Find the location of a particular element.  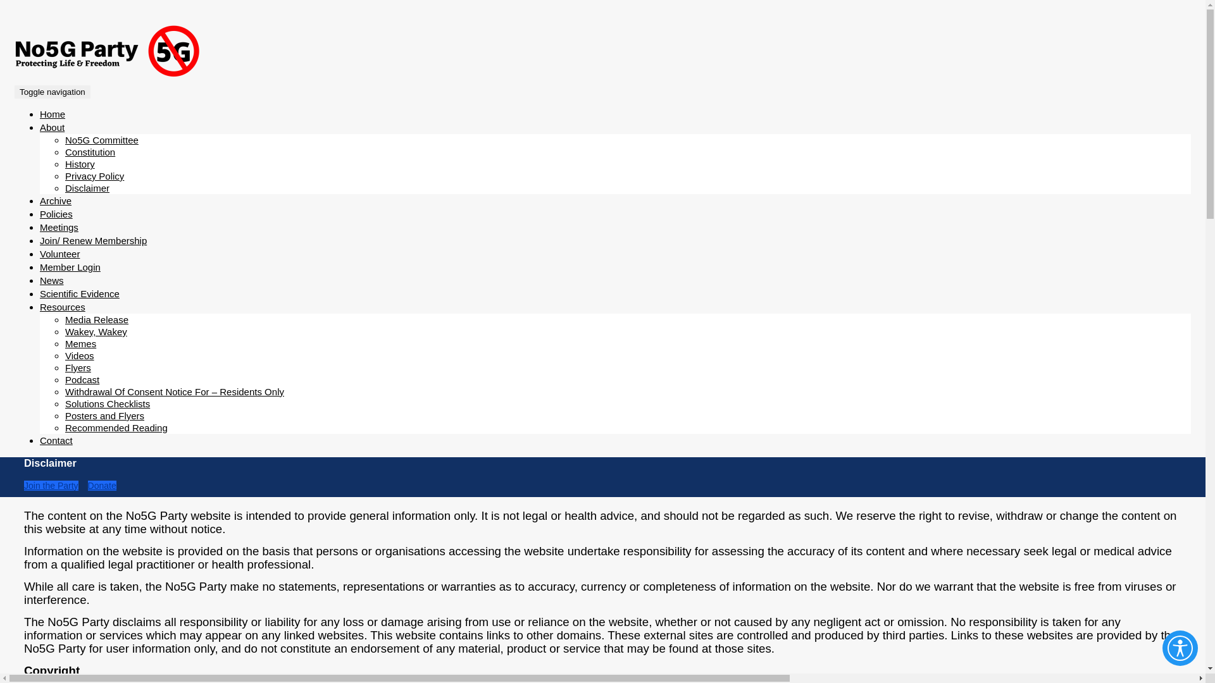

Videos is located at coordinates (80, 355).